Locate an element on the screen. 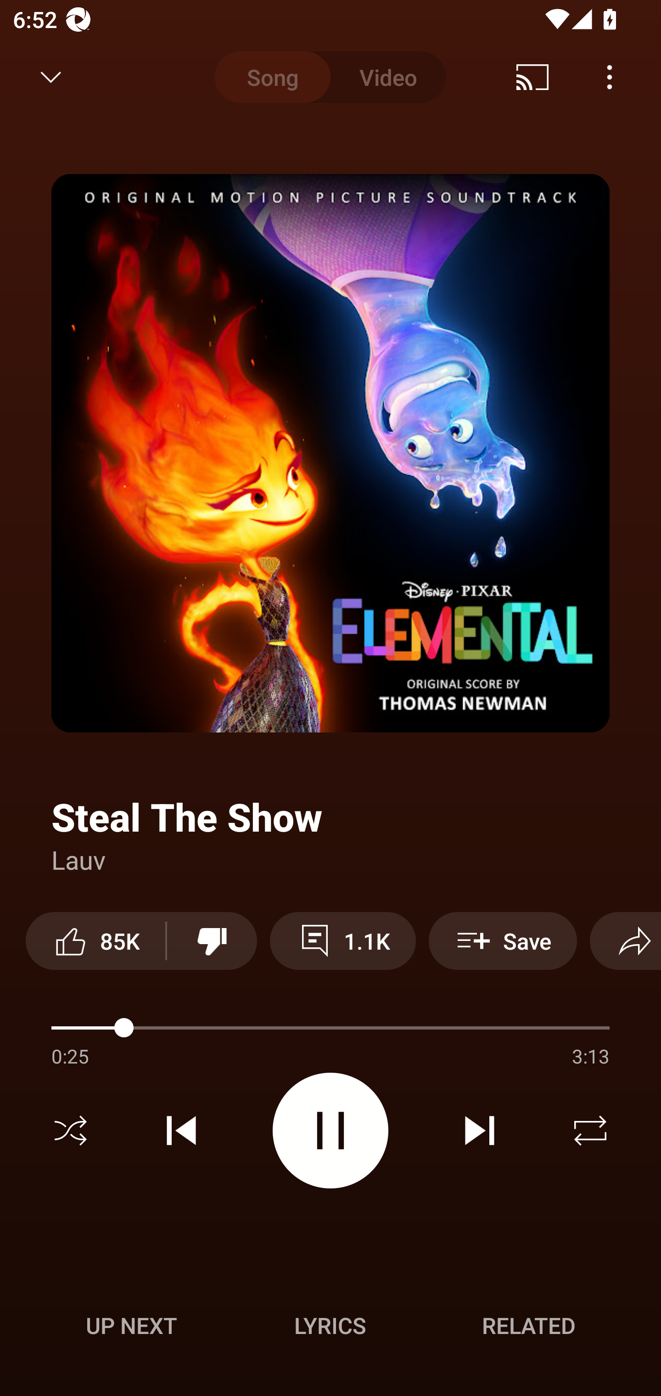 This screenshot has width=661, height=1396. Next track is located at coordinates (479, 1131).